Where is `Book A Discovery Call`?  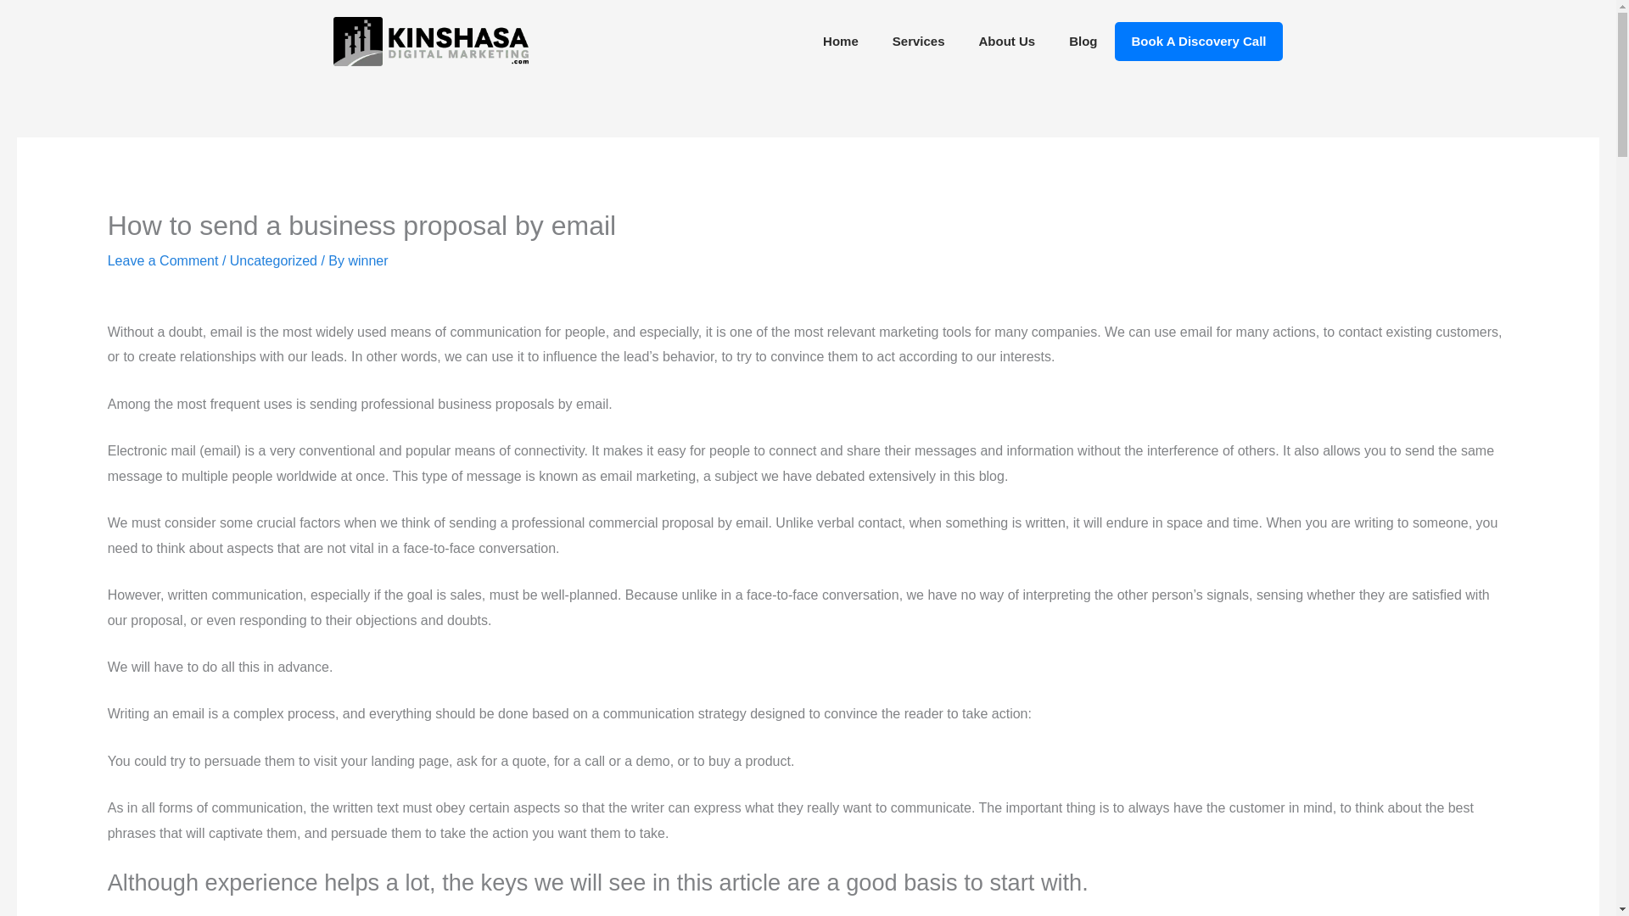
Book A Discovery Call is located at coordinates (1198, 41).